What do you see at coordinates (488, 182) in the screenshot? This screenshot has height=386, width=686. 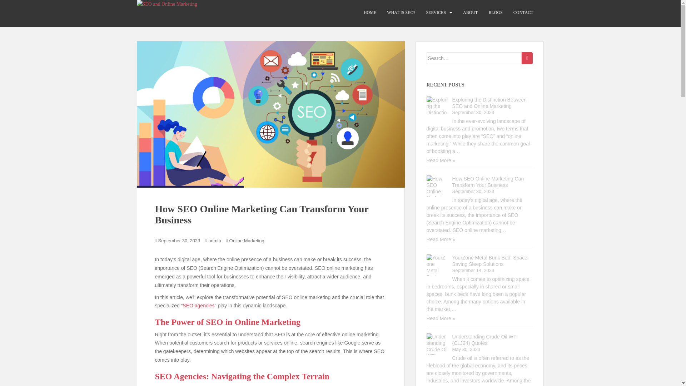 I see `How SEO Online Marketing Can Transform Your Business` at bounding box center [488, 182].